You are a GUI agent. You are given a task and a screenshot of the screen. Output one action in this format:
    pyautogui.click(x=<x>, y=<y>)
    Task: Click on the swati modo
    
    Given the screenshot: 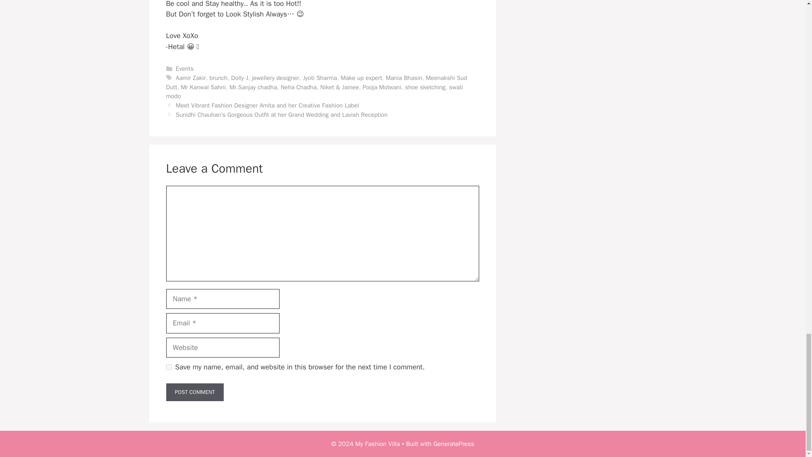 What is the action you would take?
    pyautogui.click(x=314, y=91)
    